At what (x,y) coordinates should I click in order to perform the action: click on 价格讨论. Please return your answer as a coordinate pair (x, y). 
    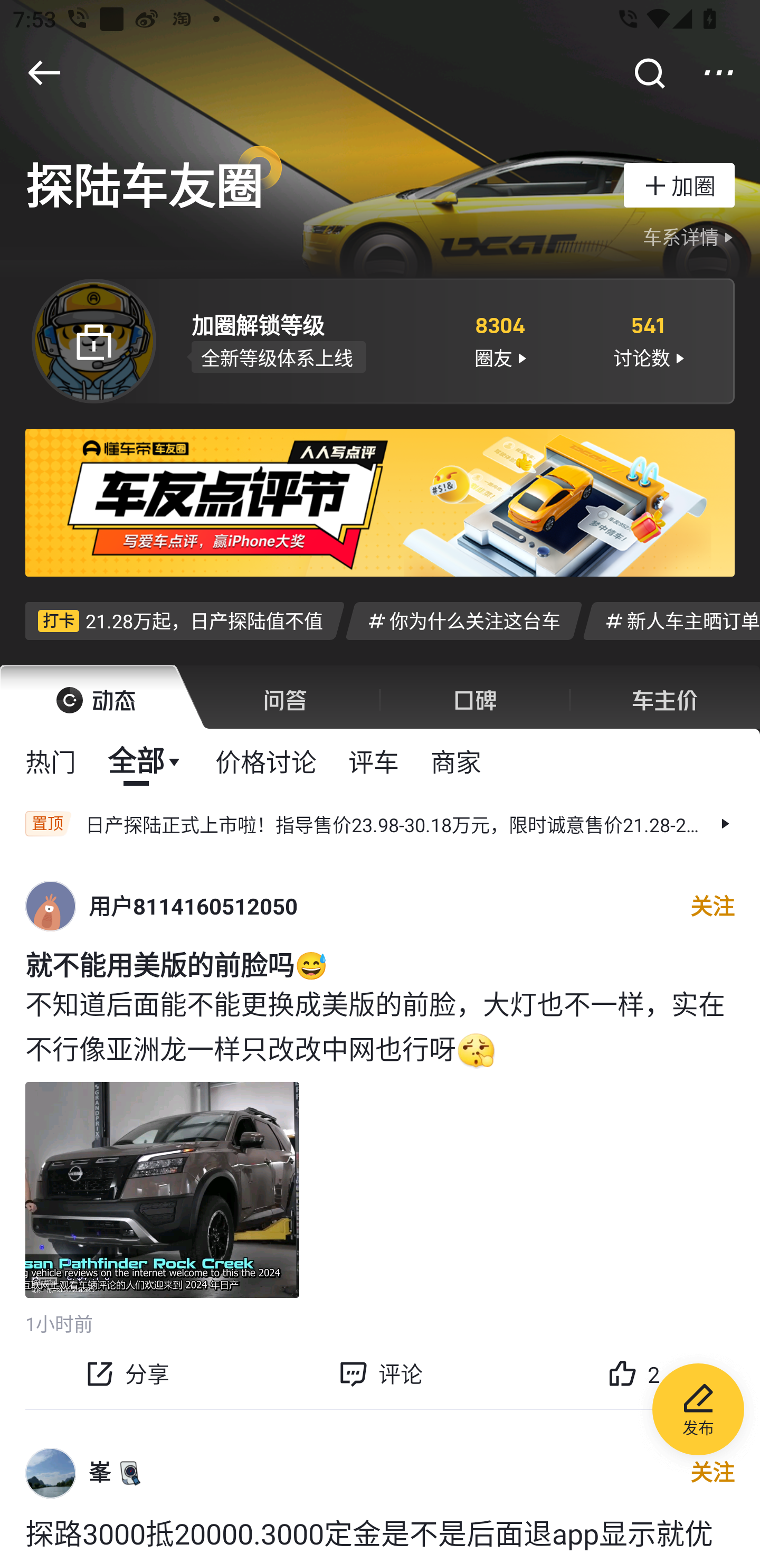
    Looking at the image, I should click on (266, 760).